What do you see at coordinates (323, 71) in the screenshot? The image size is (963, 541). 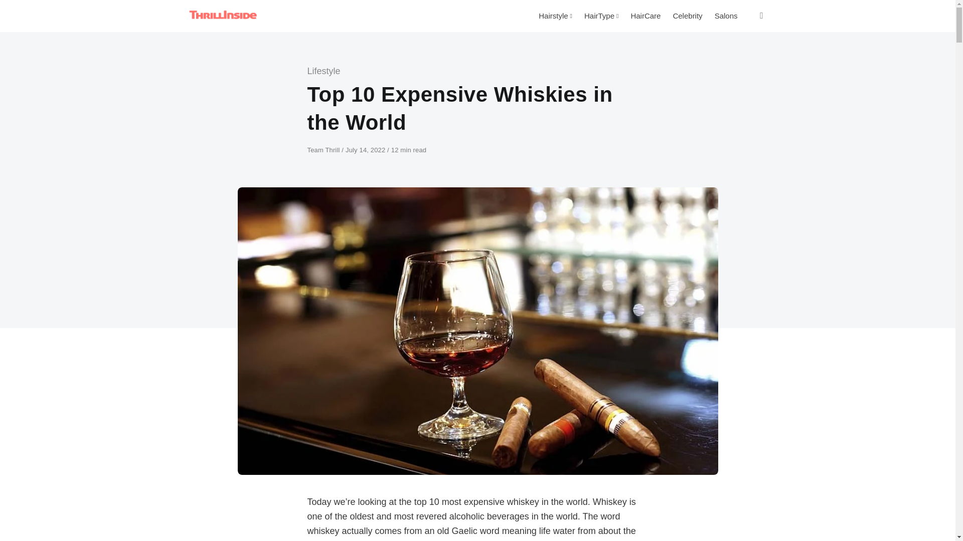 I see `Lifestyle` at bounding box center [323, 71].